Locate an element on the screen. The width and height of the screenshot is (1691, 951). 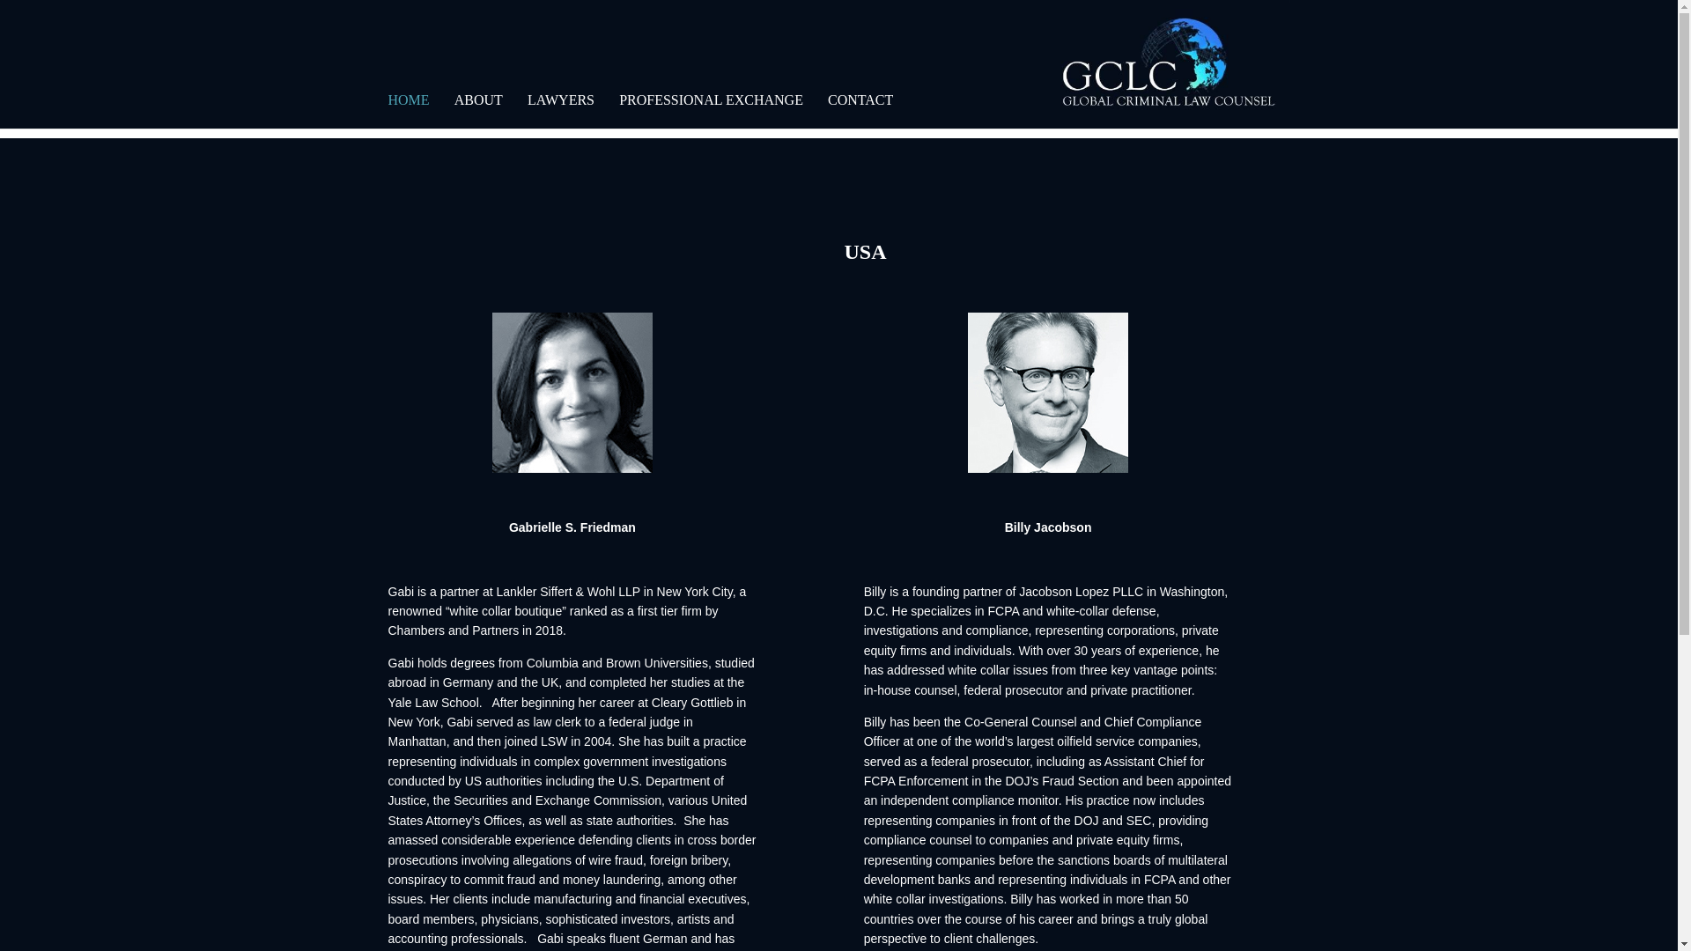
LAWYERS is located at coordinates (561, 111).